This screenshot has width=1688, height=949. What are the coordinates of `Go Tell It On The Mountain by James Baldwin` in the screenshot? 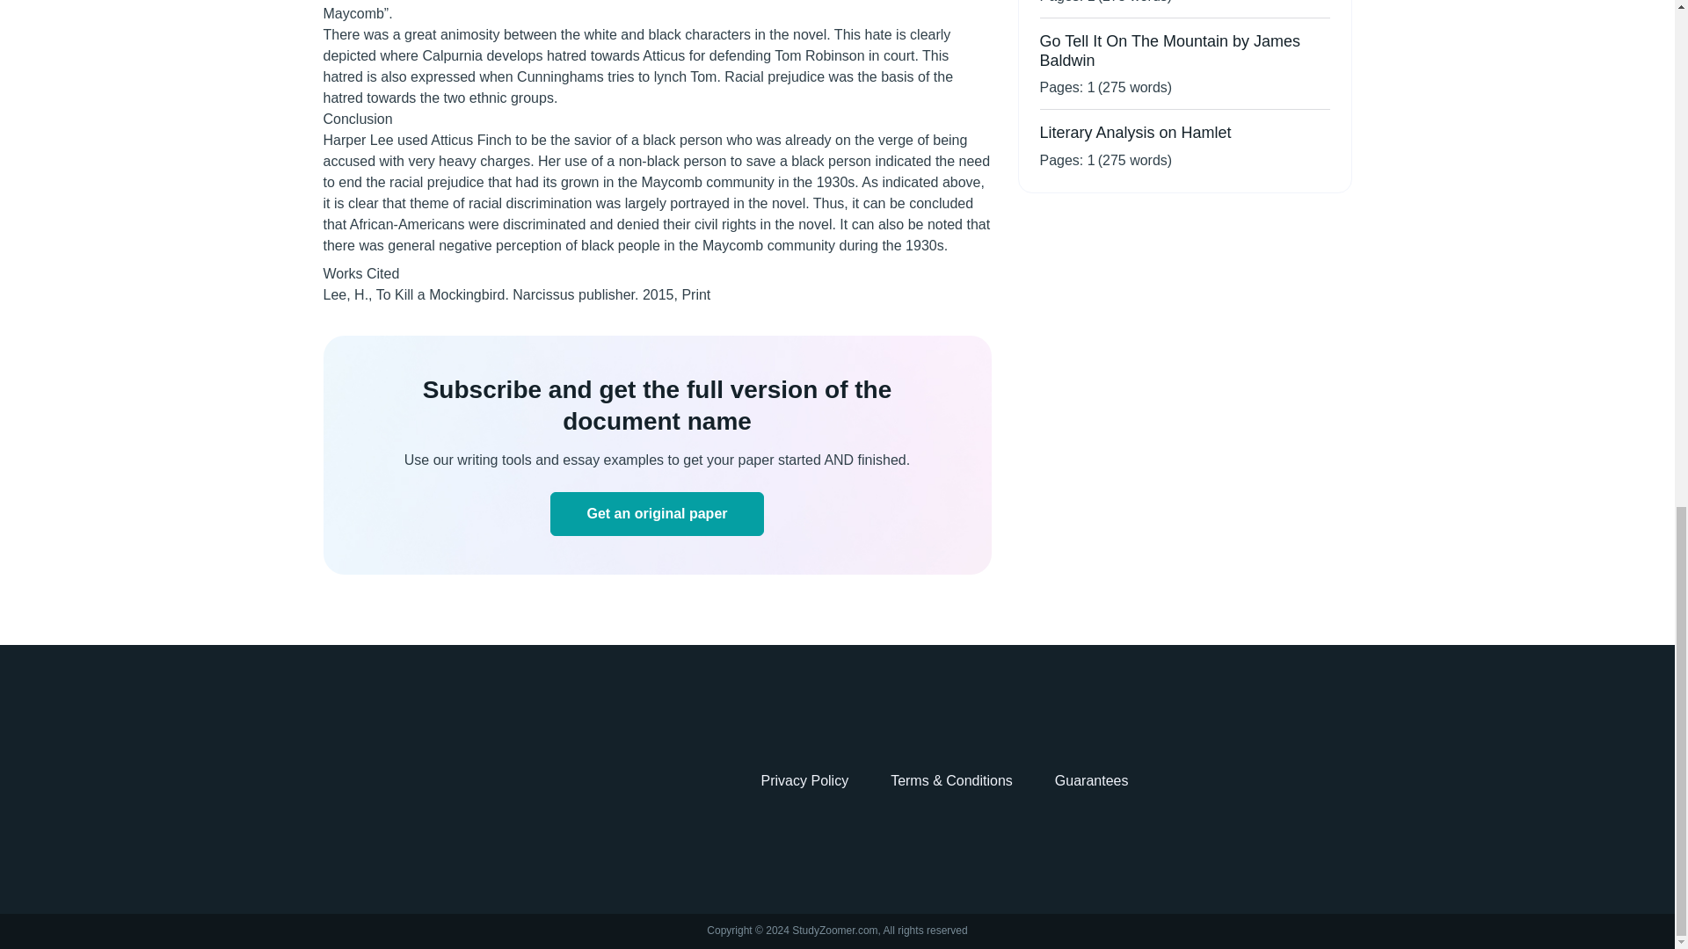 It's located at (1169, 50).